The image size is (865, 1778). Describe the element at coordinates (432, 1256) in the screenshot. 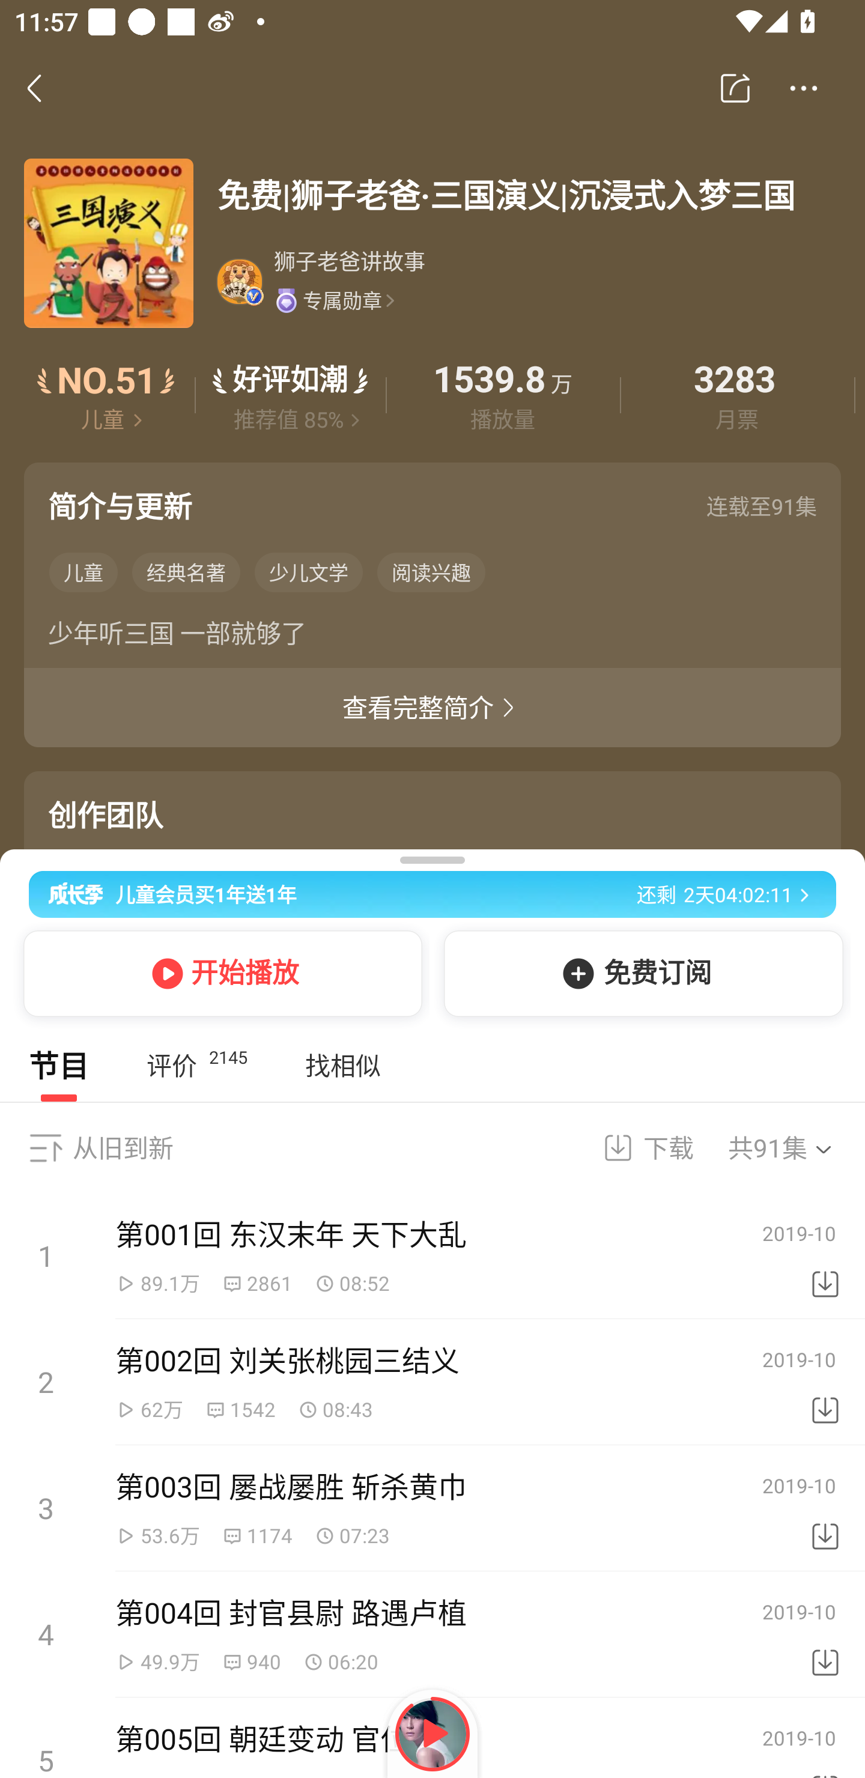

I see `1 第001回 东汉末年 天下大乱 2019-10 89.1万 2861 08:52 下载` at that location.